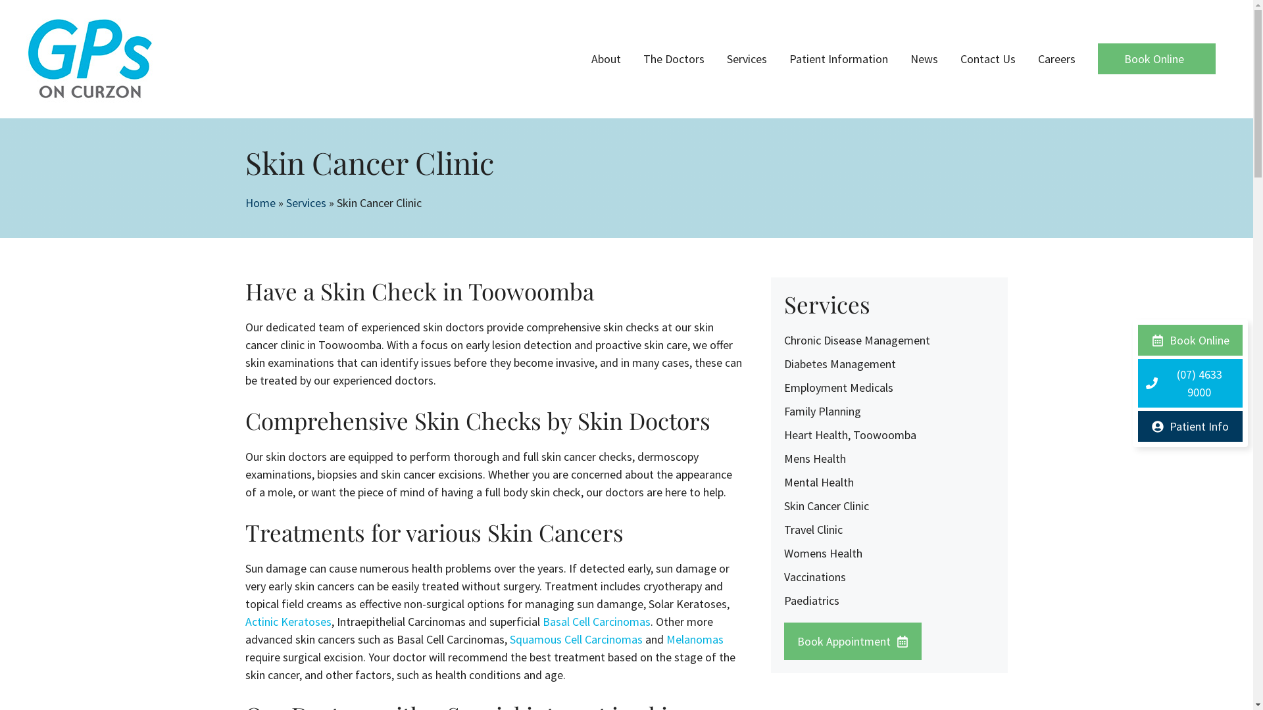 This screenshot has width=1263, height=710. I want to click on Travel Clinic, so click(813, 530).